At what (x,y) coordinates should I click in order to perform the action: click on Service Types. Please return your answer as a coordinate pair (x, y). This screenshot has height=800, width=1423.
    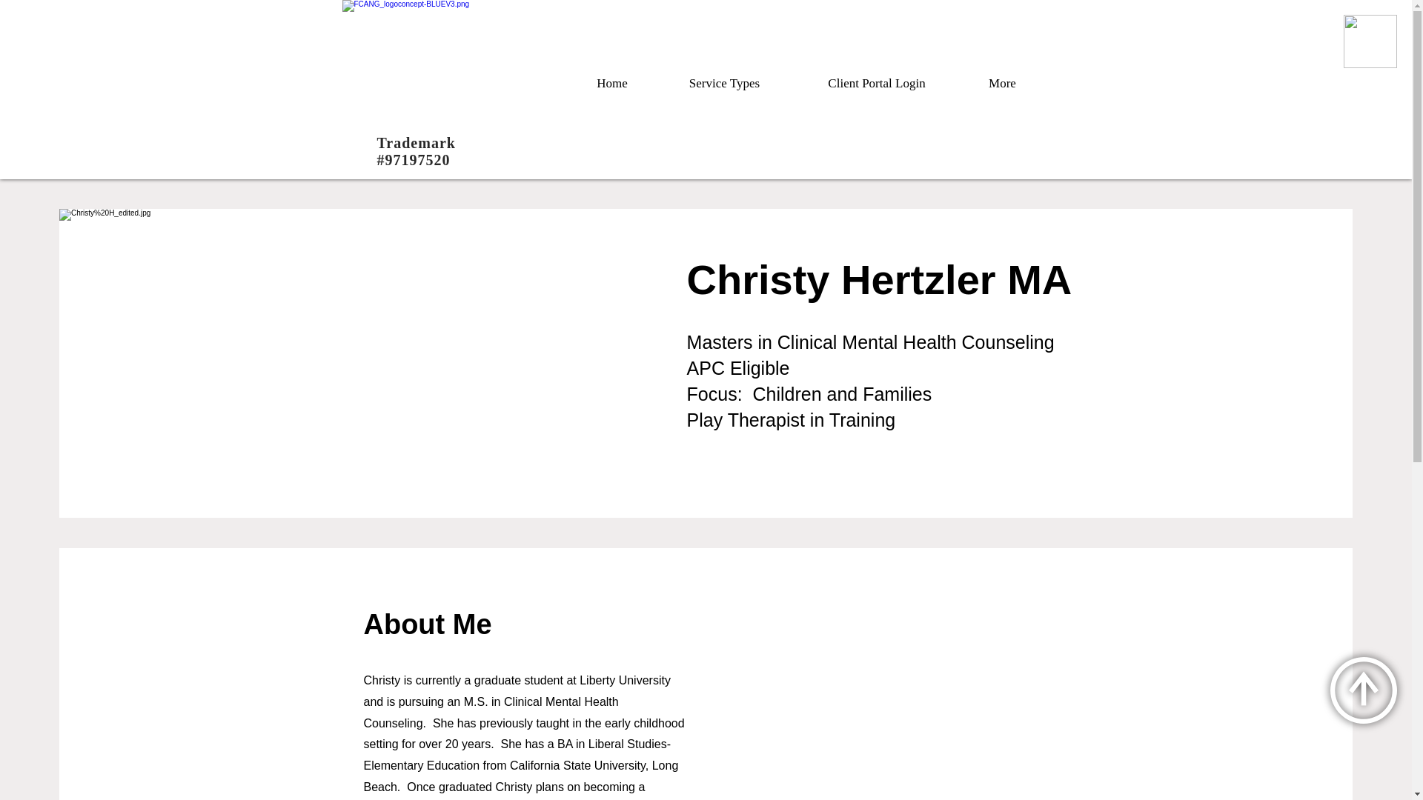
    Looking at the image, I should click on (724, 83).